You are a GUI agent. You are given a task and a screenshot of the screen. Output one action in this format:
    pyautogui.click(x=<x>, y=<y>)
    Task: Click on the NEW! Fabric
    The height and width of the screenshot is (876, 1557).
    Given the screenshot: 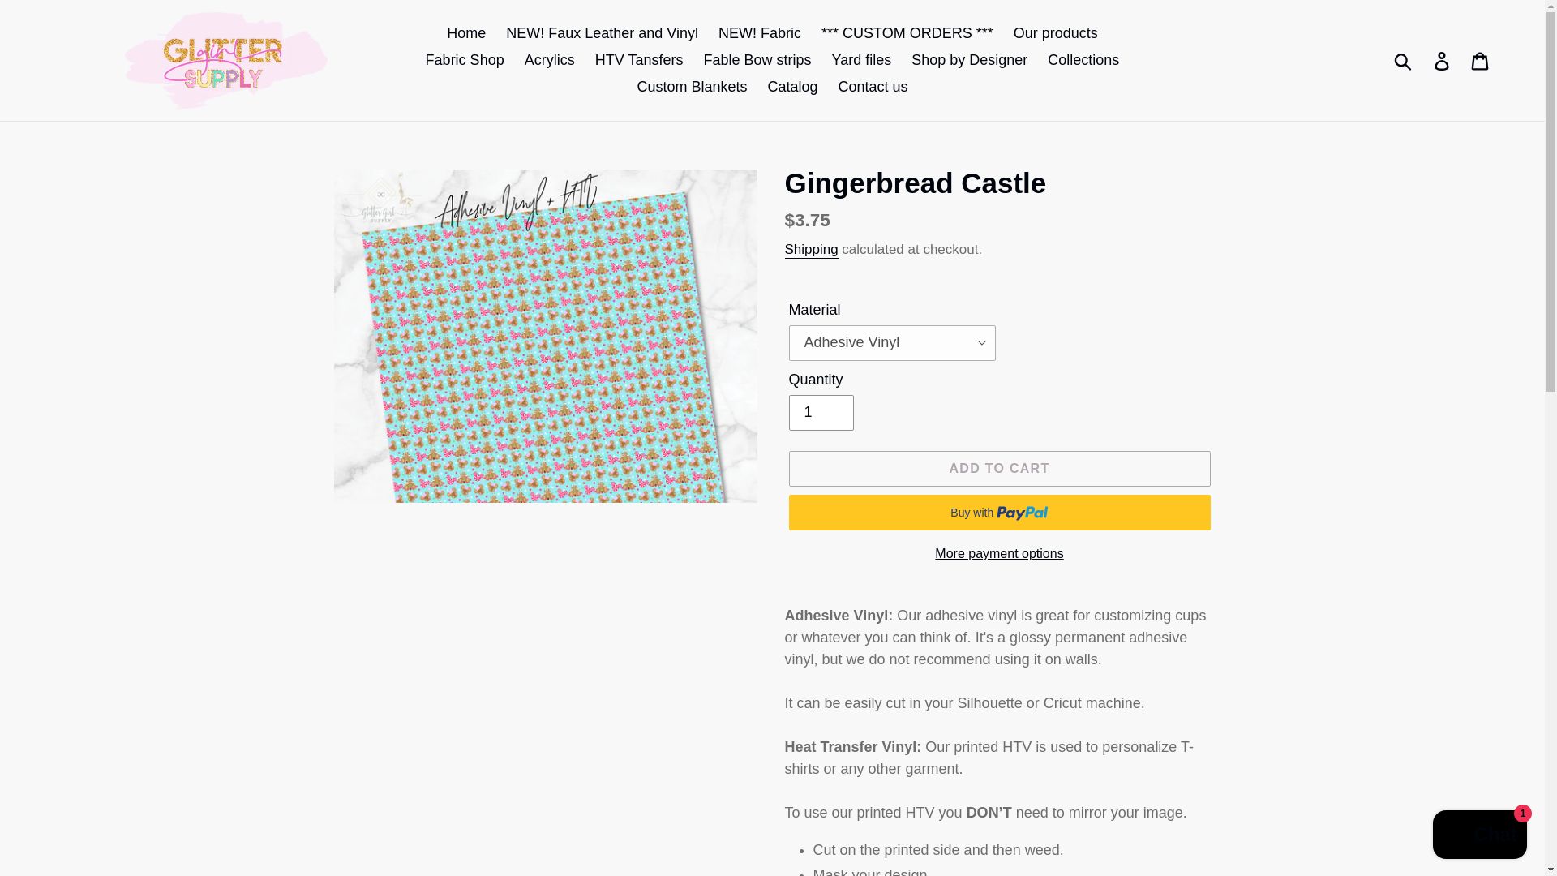 What is the action you would take?
    pyautogui.click(x=759, y=33)
    